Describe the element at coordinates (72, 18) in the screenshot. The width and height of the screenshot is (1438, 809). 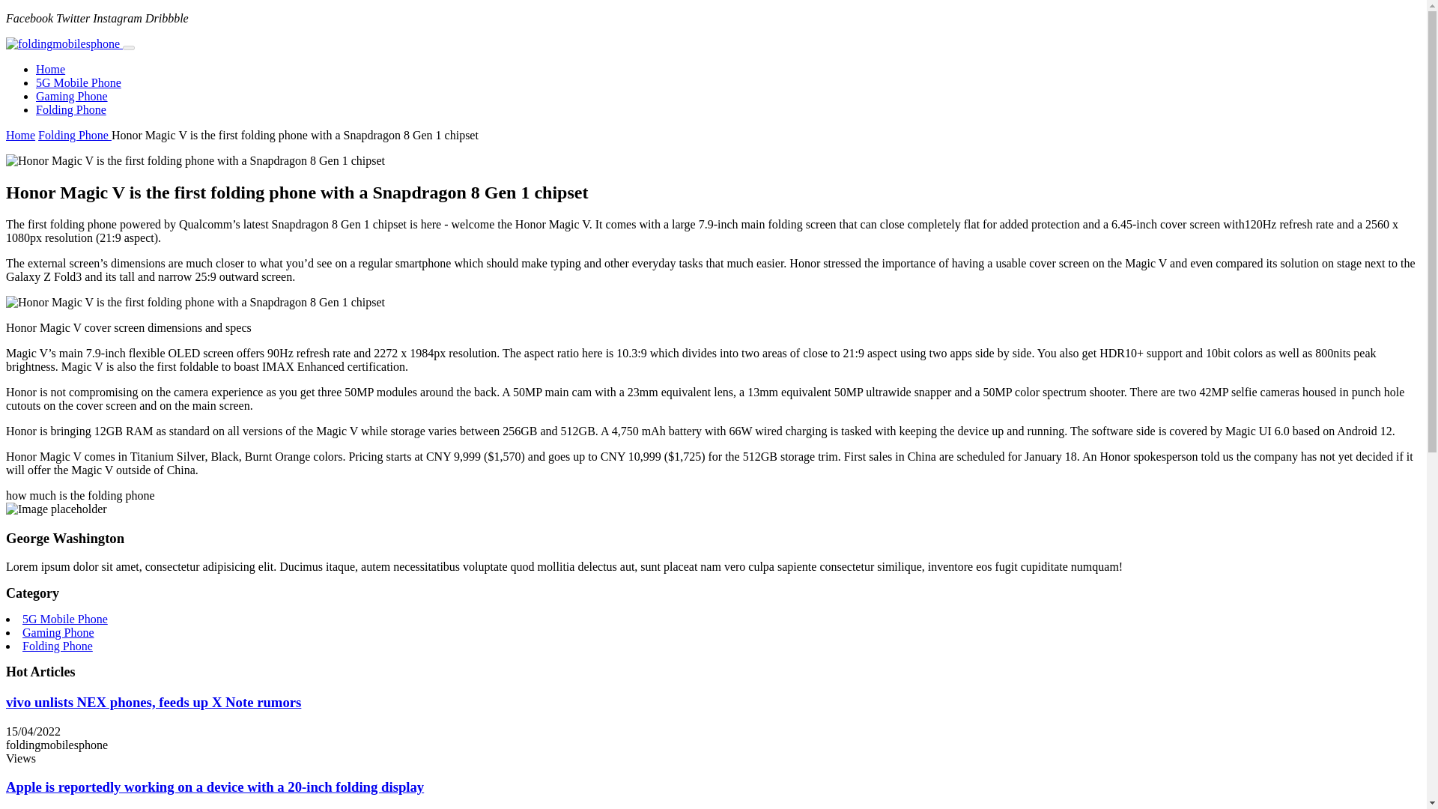
I see `Twitter` at that location.